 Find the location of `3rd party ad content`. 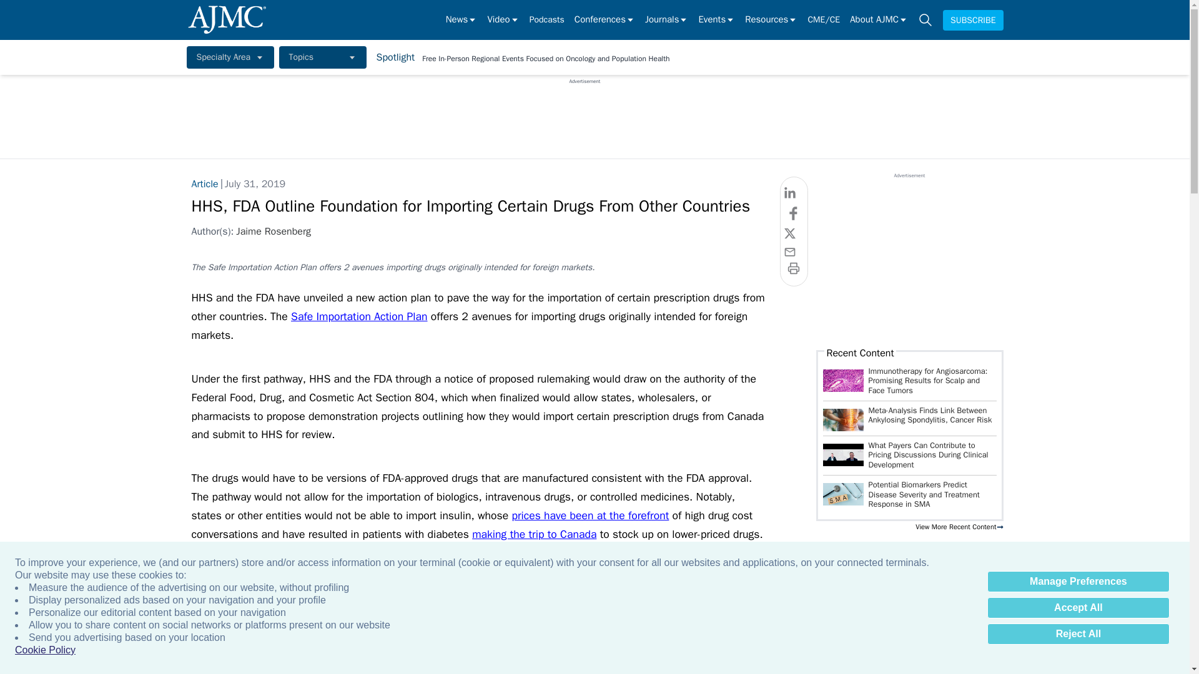

3rd party ad content is located at coordinates (585, 112).